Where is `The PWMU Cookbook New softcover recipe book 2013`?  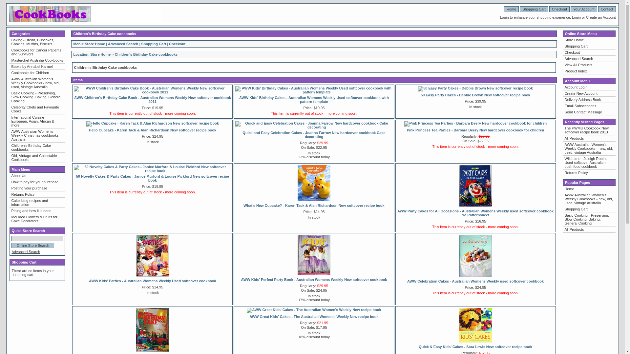
The PWMU Cookbook New softcover recipe book 2013 is located at coordinates (589, 130).